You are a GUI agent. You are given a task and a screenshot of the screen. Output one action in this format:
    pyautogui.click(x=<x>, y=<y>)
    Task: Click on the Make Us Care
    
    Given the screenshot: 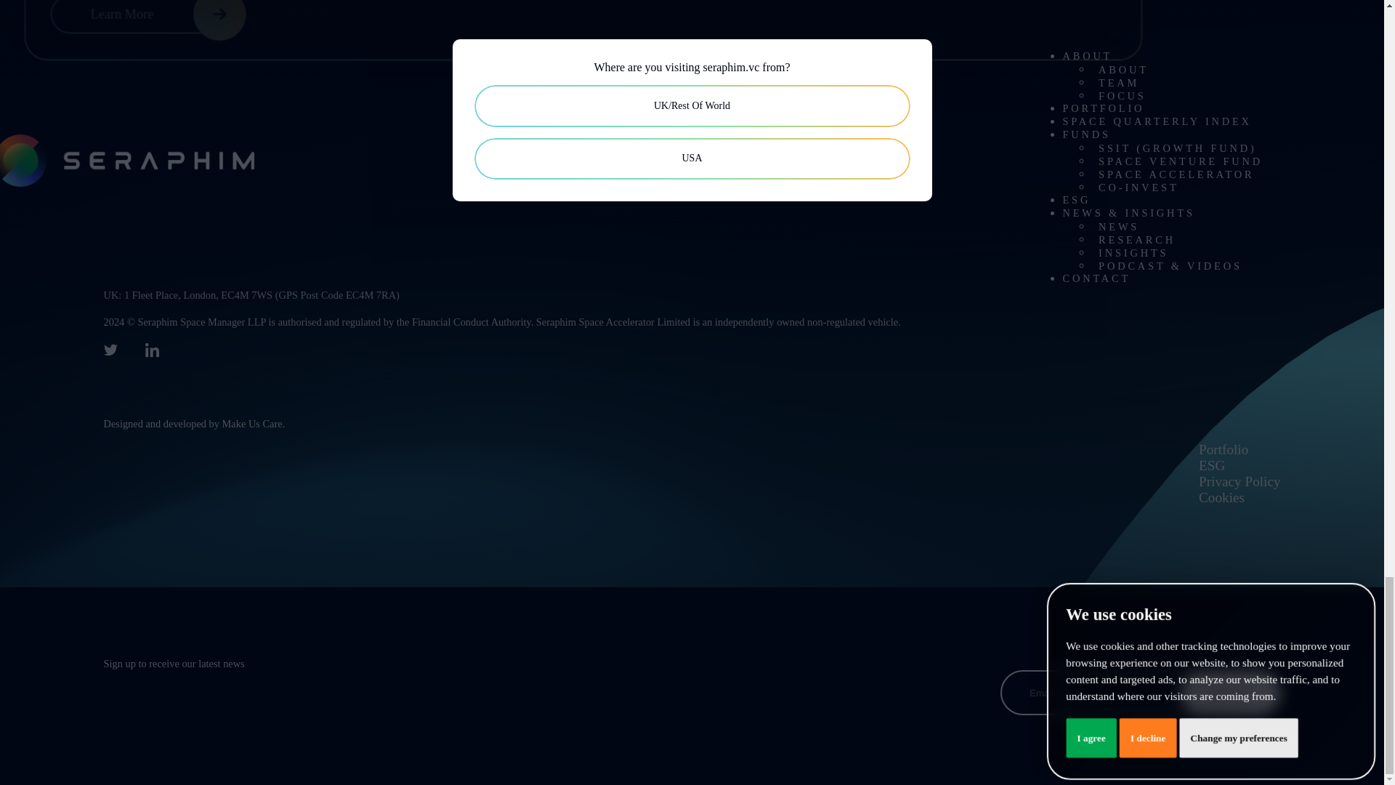 What is the action you would take?
    pyautogui.click(x=252, y=423)
    